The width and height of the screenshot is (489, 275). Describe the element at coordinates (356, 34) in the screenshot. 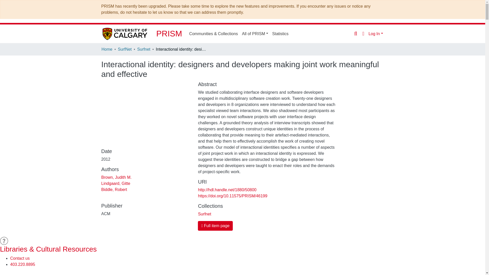

I see `Search` at that location.